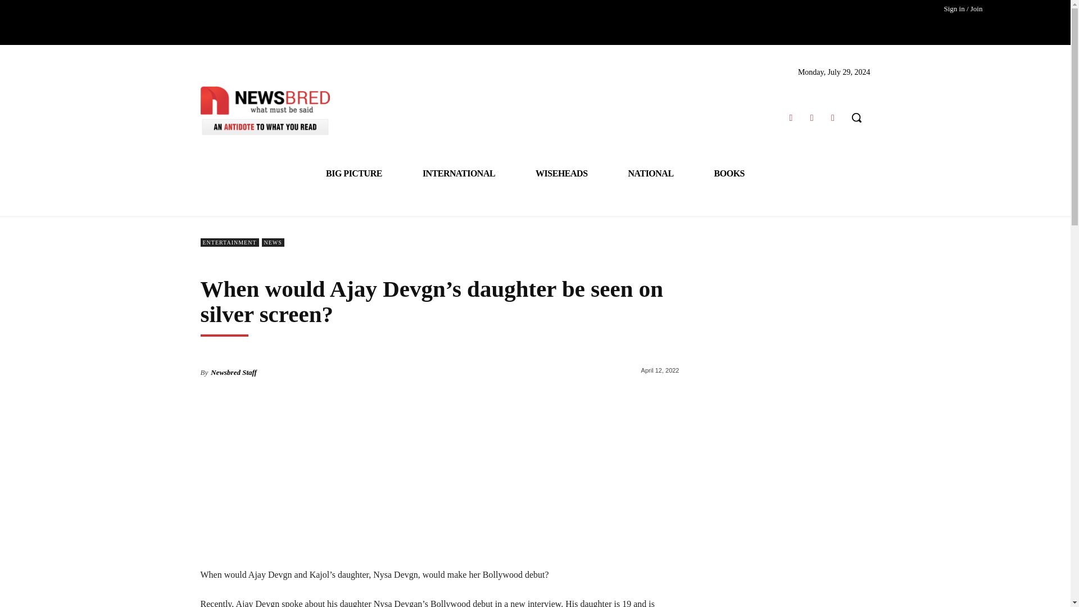 The height and width of the screenshot is (607, 1079). Describe the element at coordinates (811, 117) in the screenshot. I see `Twitter` at that location.